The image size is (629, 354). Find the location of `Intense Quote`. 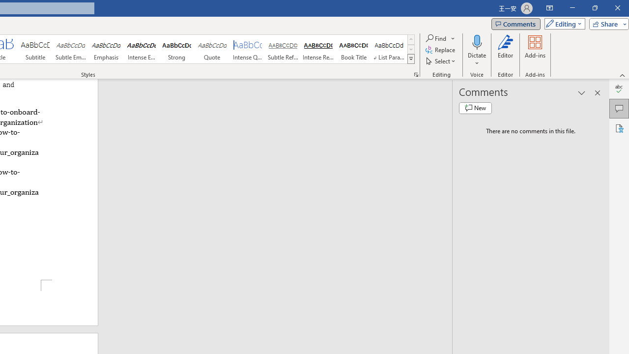

Intense Quote is located at coordinates (248, 49).